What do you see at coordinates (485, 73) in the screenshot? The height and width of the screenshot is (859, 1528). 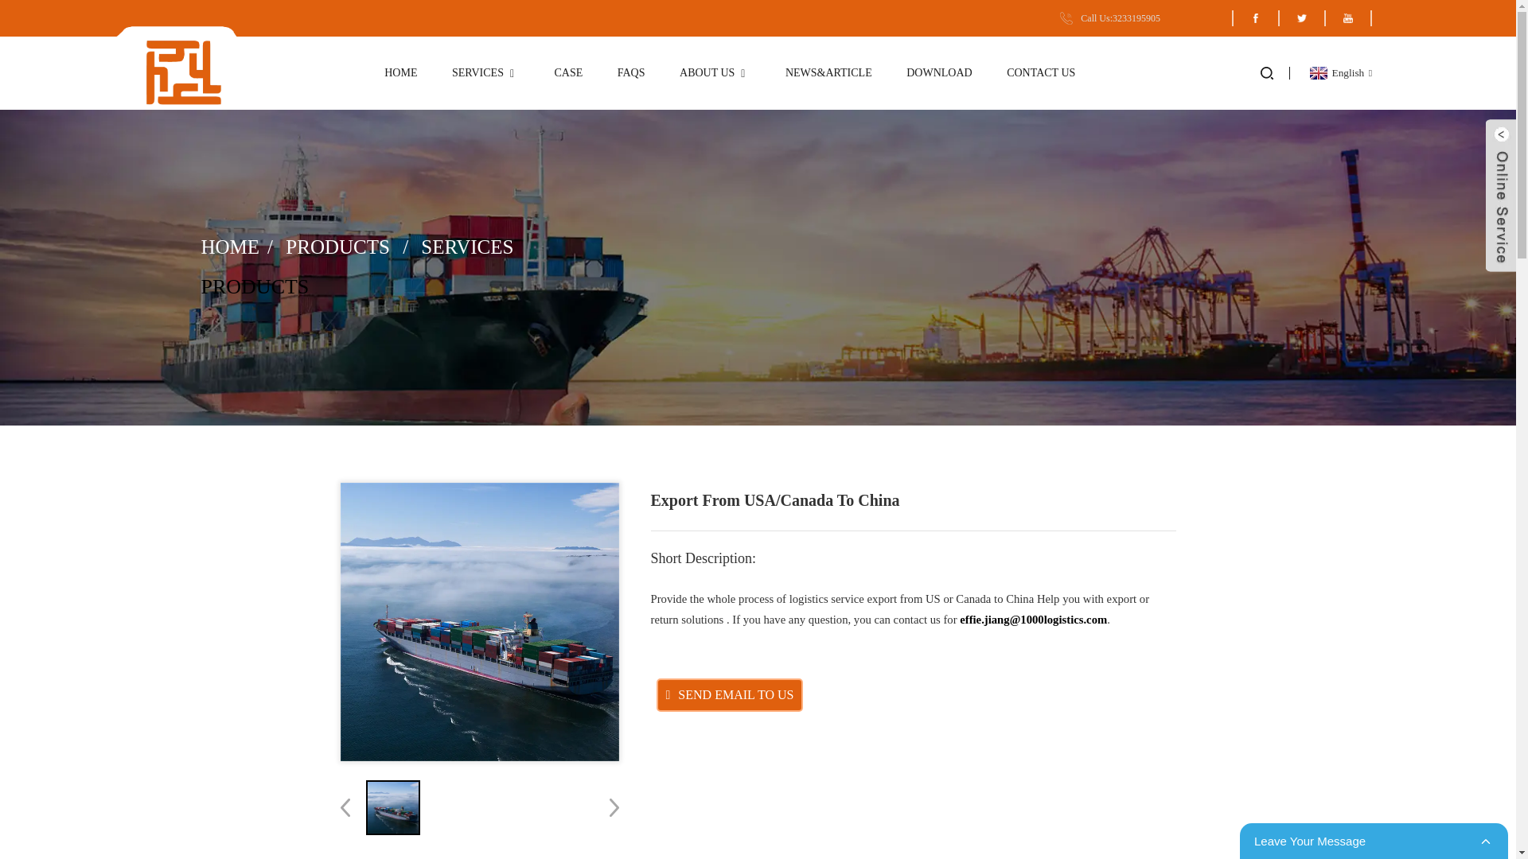 I see `SERVICES` at bounding box center [485, 73].